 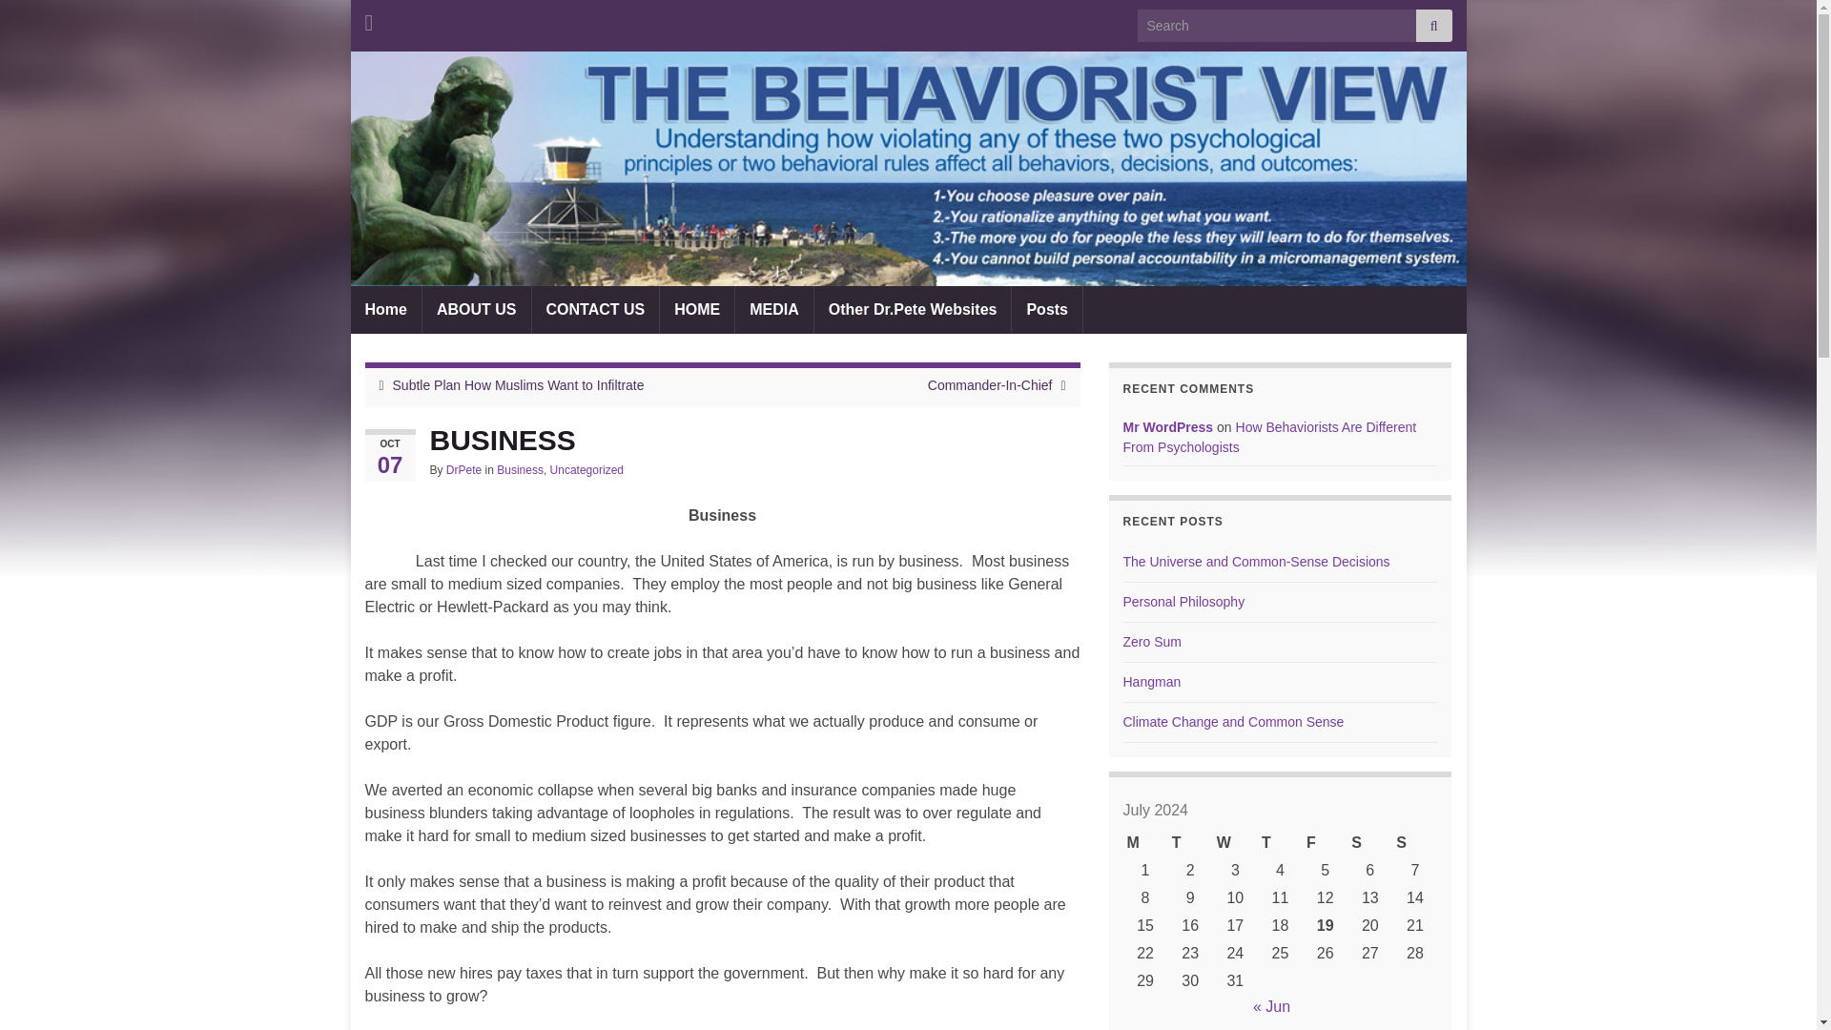 I want to click on Home, so click(x=385, y=309).